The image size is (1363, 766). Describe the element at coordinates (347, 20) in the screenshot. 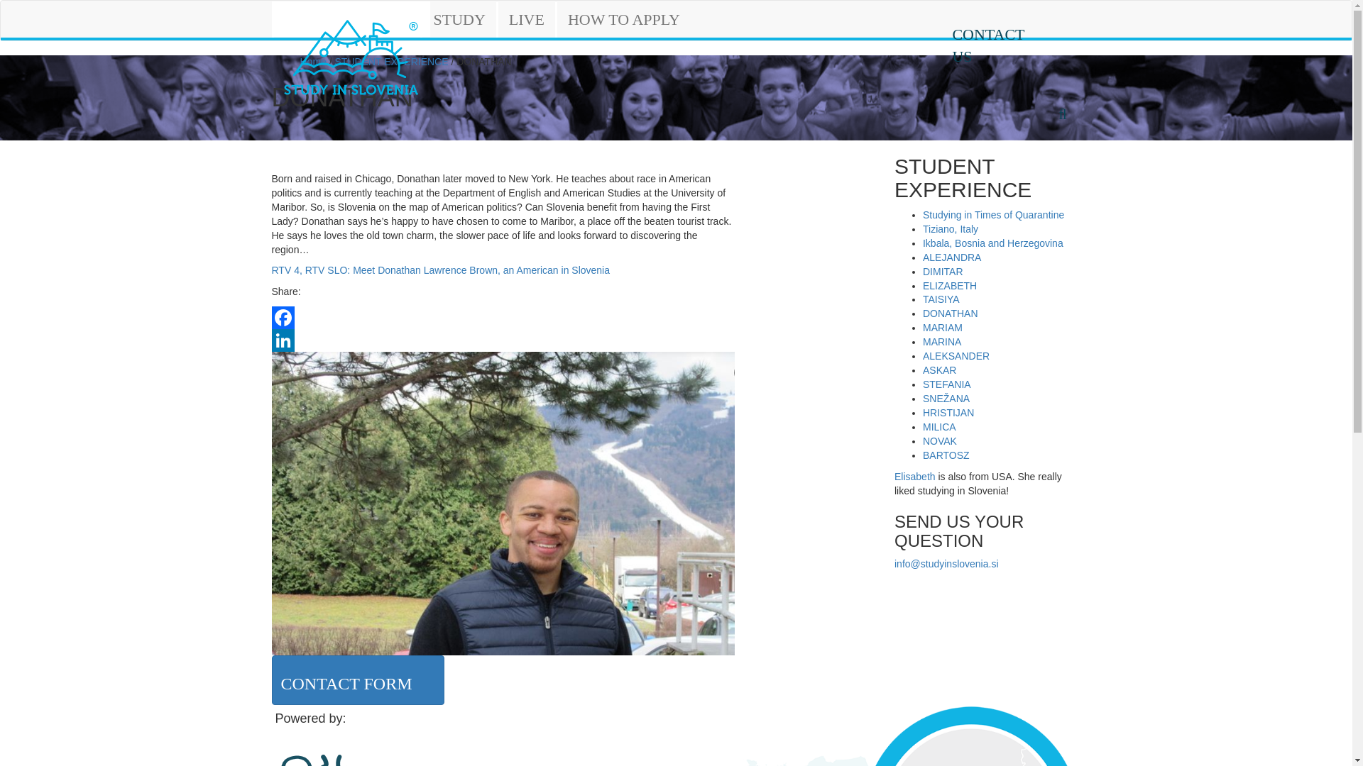

I see `WHY SLOVENIA?` at that location.